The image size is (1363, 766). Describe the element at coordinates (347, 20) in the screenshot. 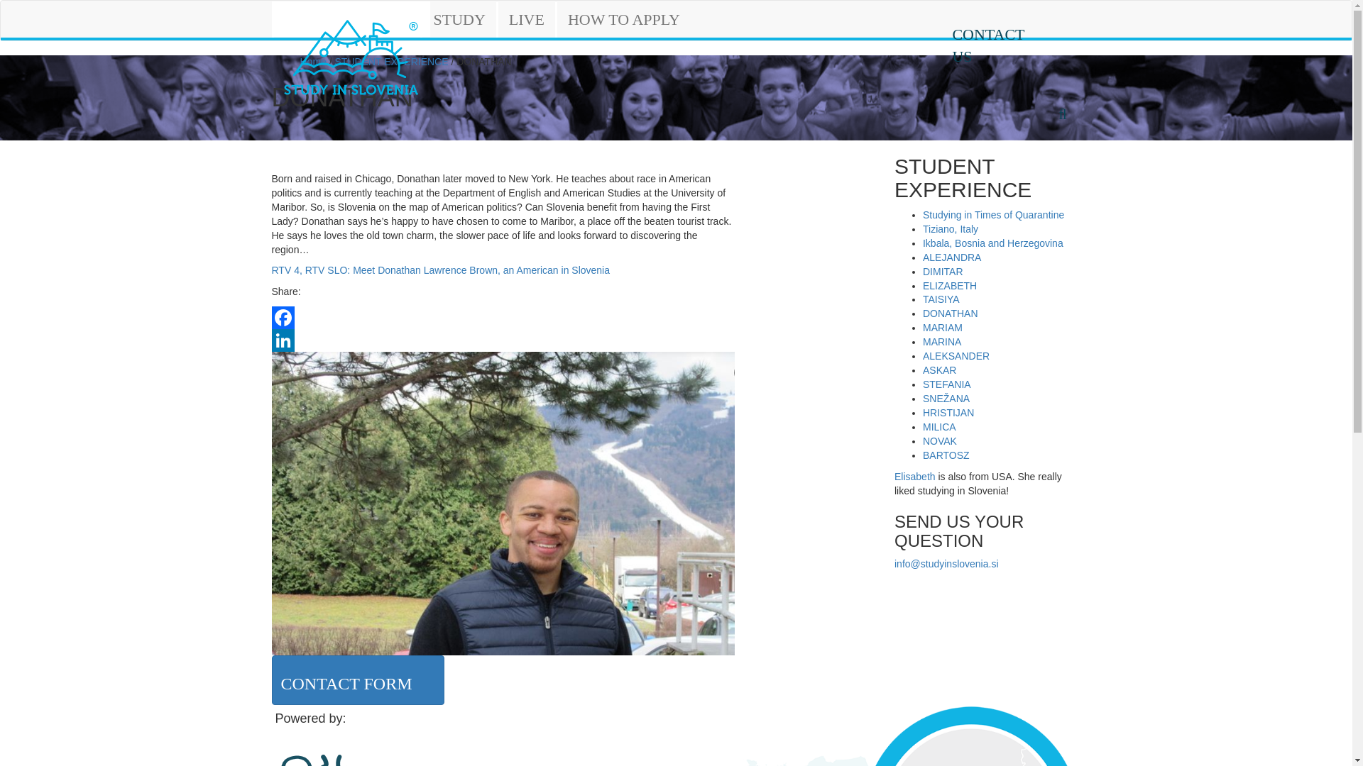

I see `WHY SLOVENIA?` at that location.